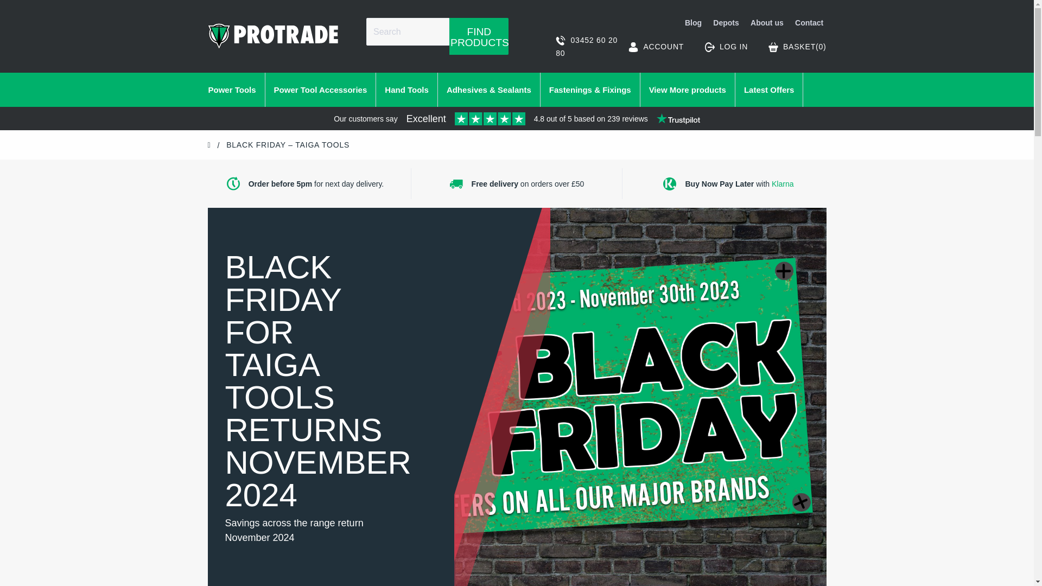 The height and width of the screenshot is (586, 1042). I want to click on About us, so click(767, 24).